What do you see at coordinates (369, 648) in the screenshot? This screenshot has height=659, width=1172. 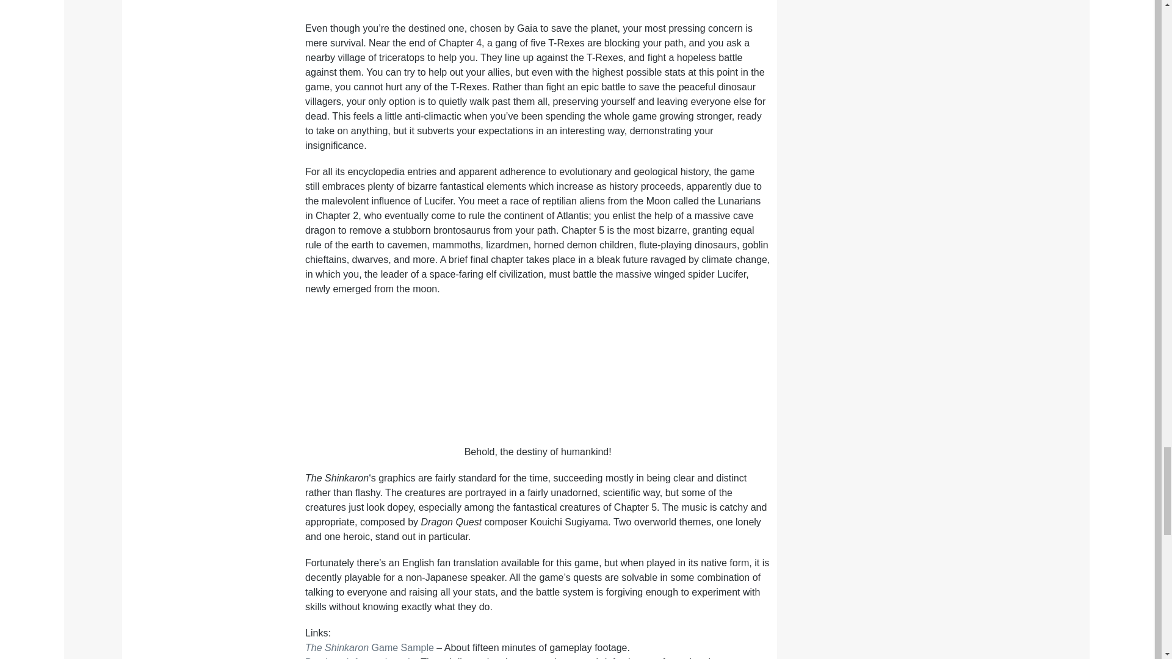 I see `The Shinkaron Game Sample` at bounding box center [369, 648].